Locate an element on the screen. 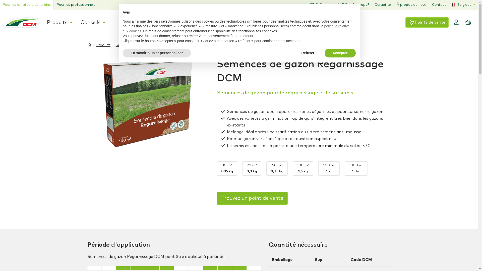  Trouvez un point de vente is located at coordinates (252, 198).